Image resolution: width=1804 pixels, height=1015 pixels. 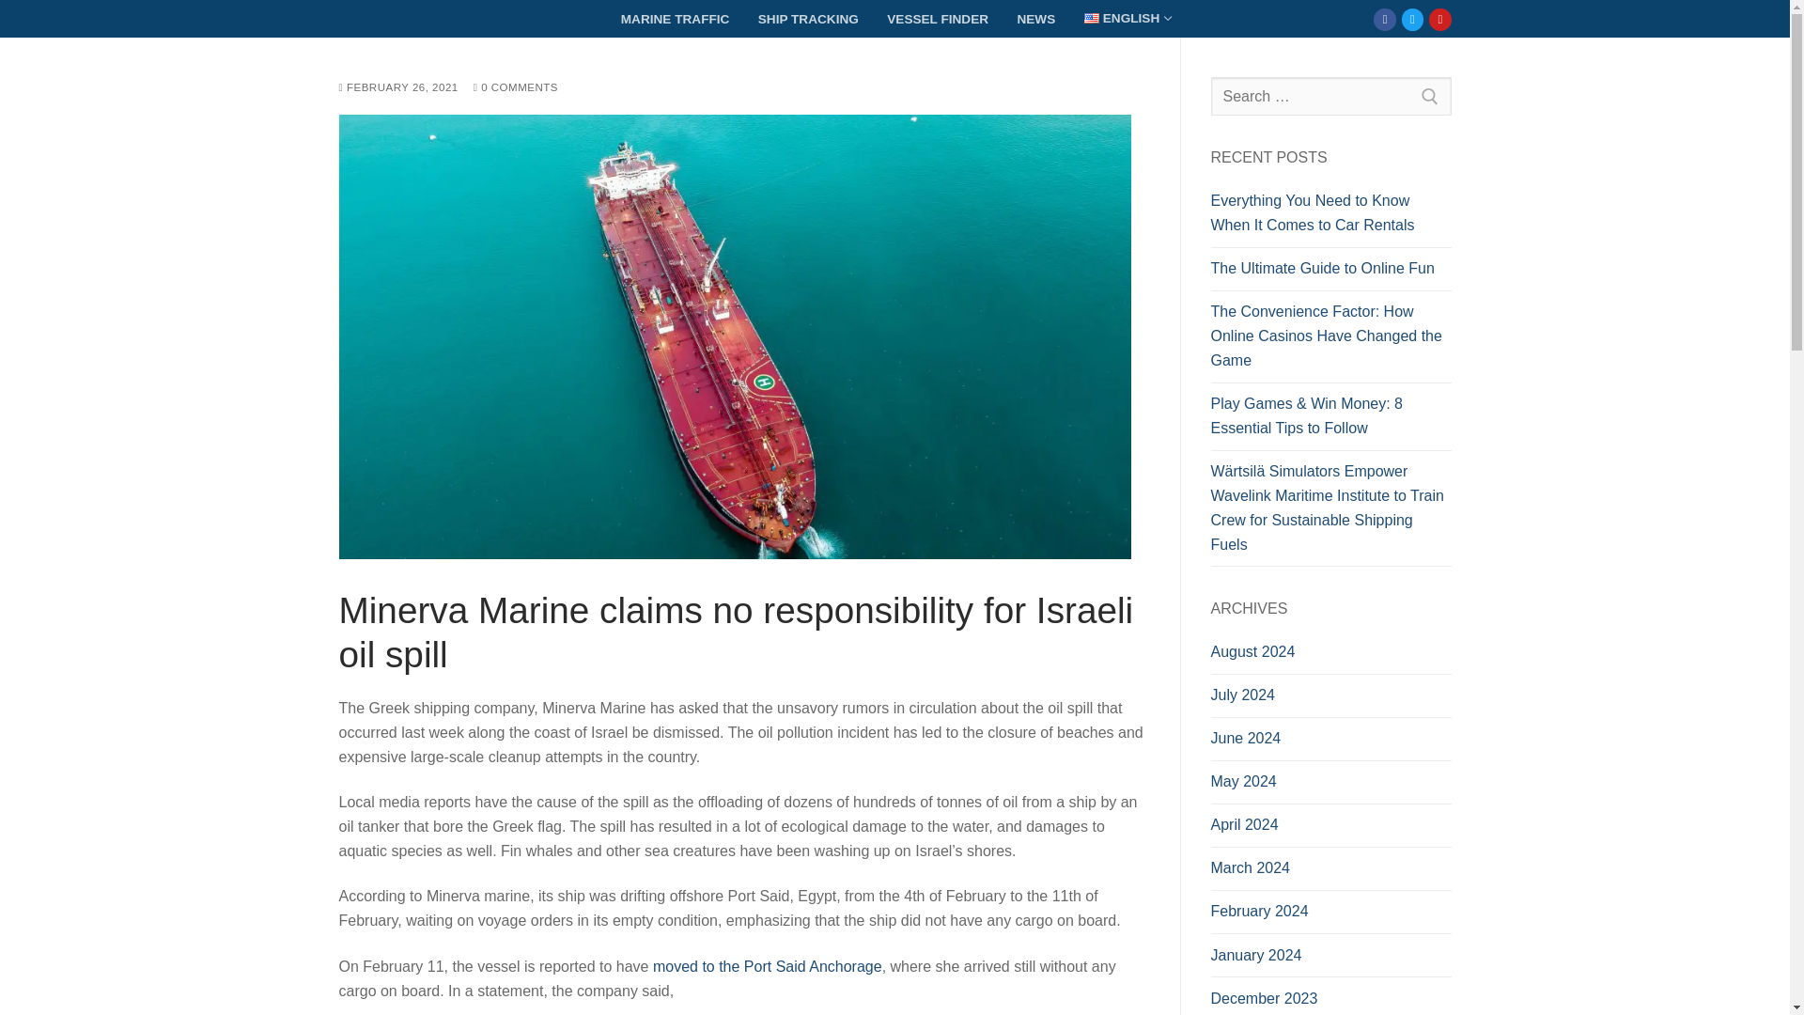 I want to click on Twitter, so click(x=1330, y=97).